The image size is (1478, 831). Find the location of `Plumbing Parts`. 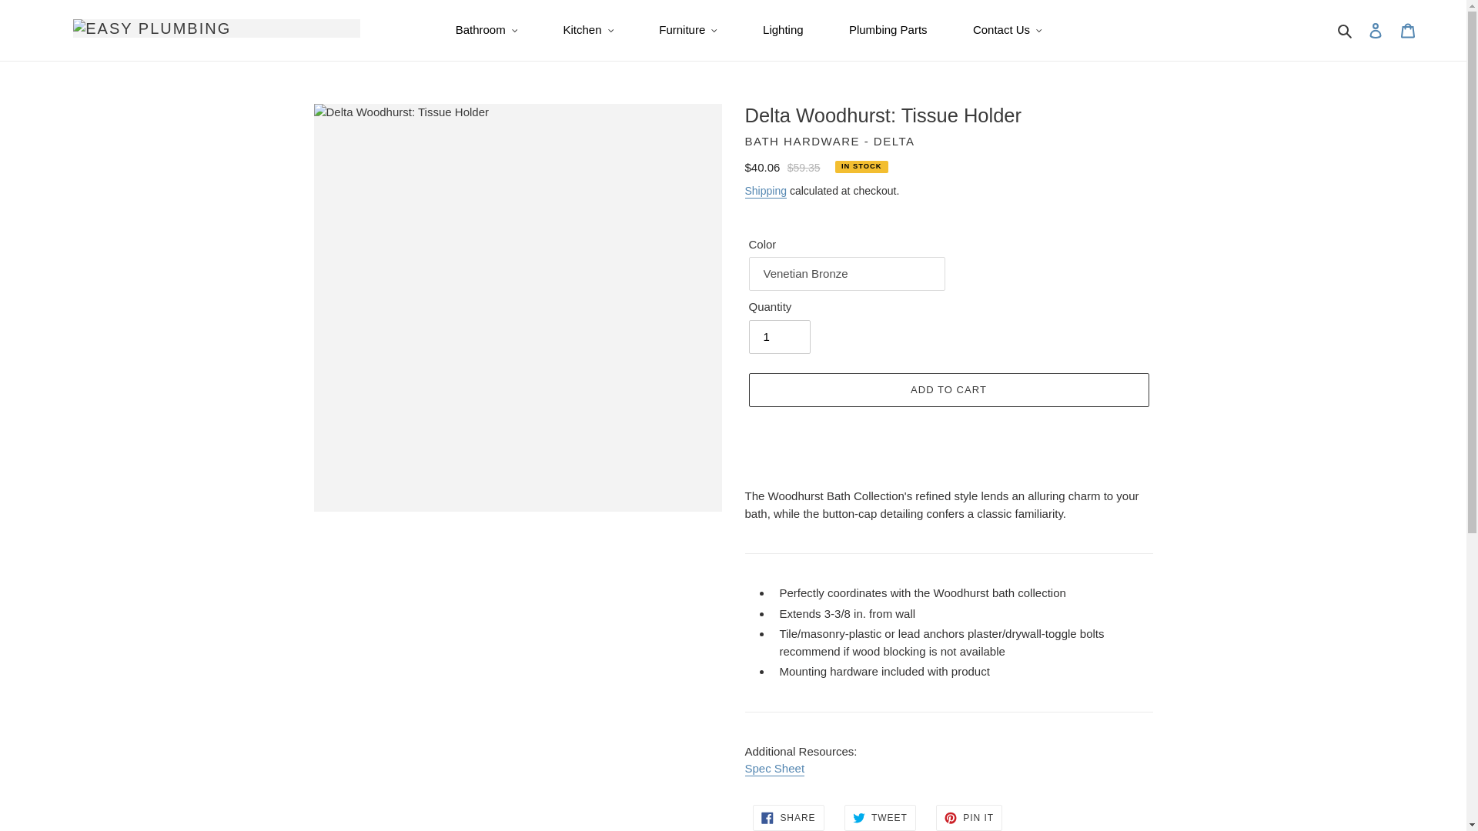

Plumbing Parts is located at coordinates (888, 30).